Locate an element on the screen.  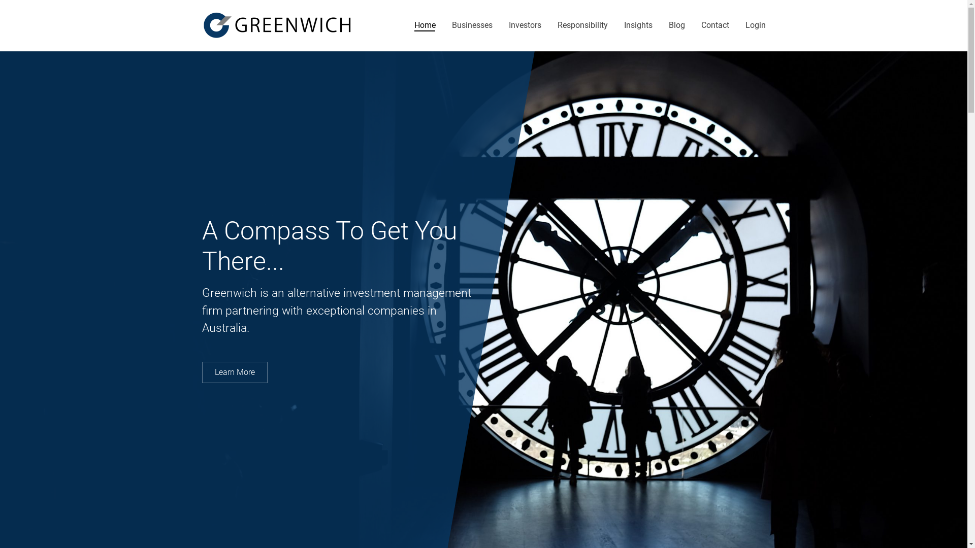
Responsibility is located at coordinates (583, 25).